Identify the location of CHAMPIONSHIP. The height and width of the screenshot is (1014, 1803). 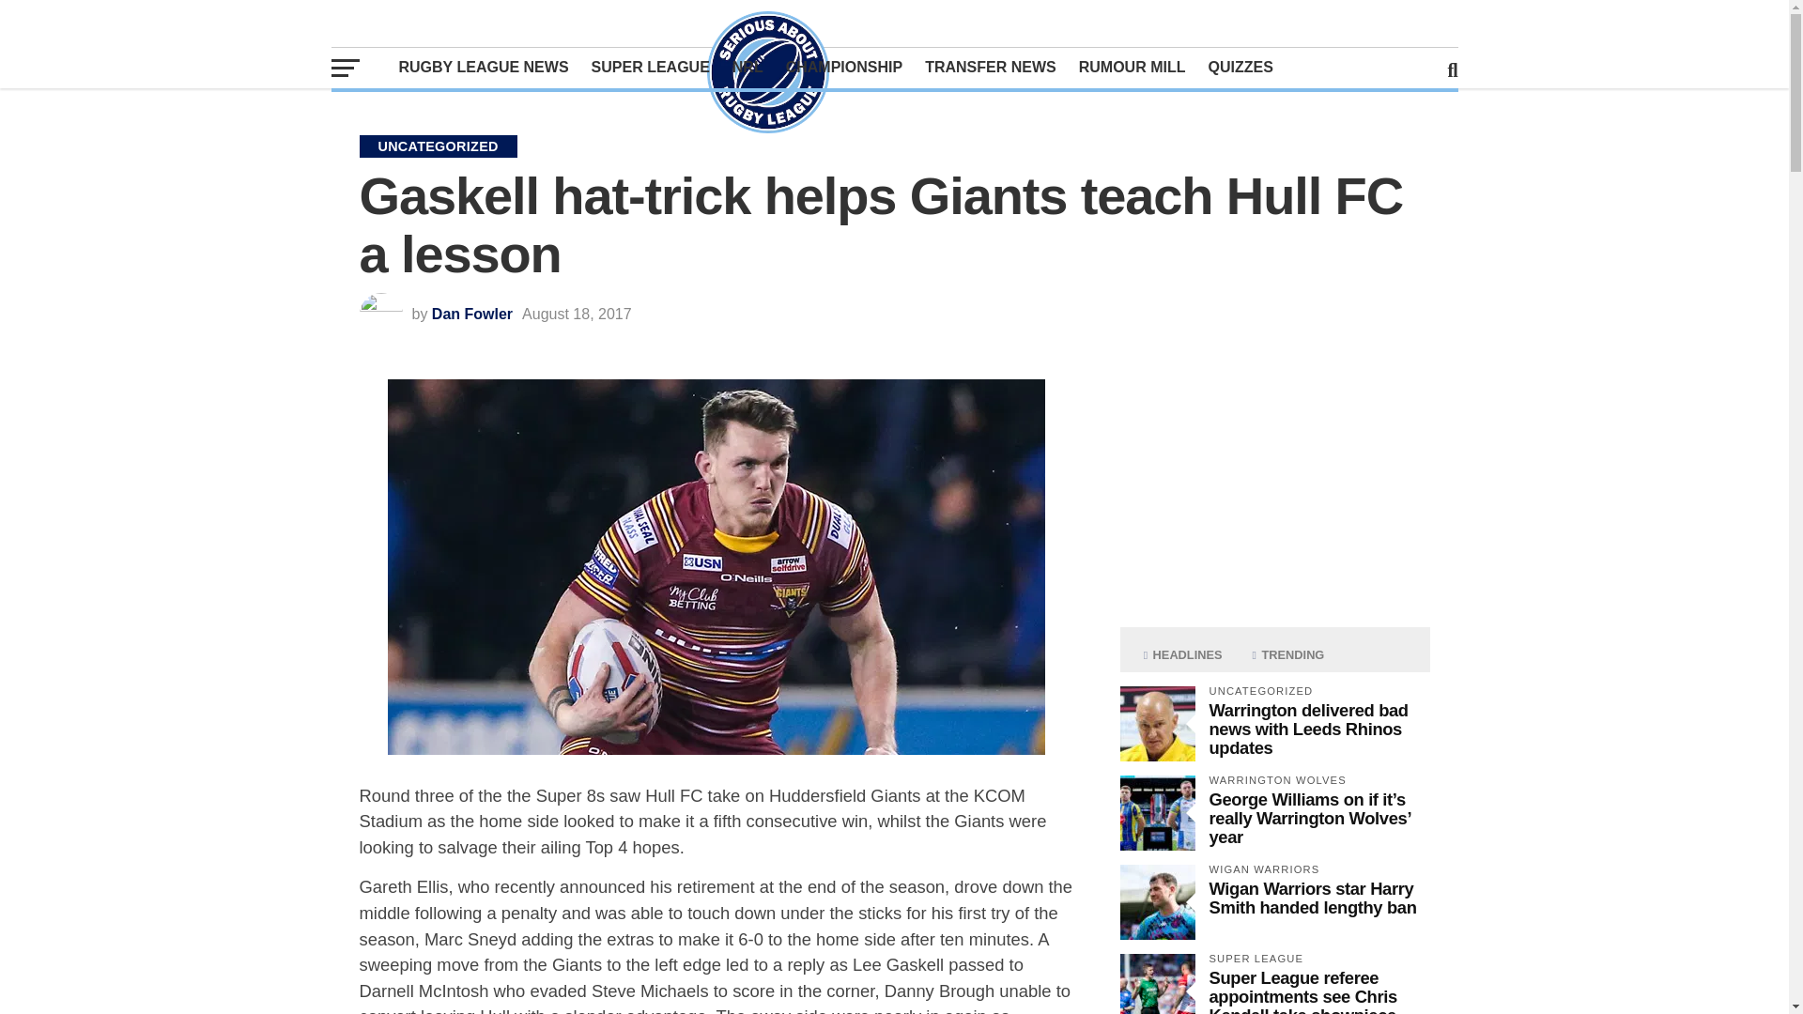
(844, 67).